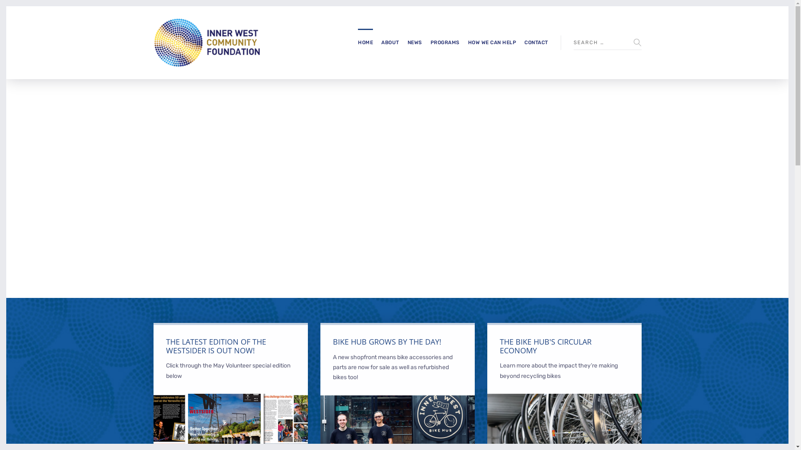 The width and height of the screenshot is (801, 450). Describe the element at coordinates (750, 50) in the screenshot. I see `Search` at that location.